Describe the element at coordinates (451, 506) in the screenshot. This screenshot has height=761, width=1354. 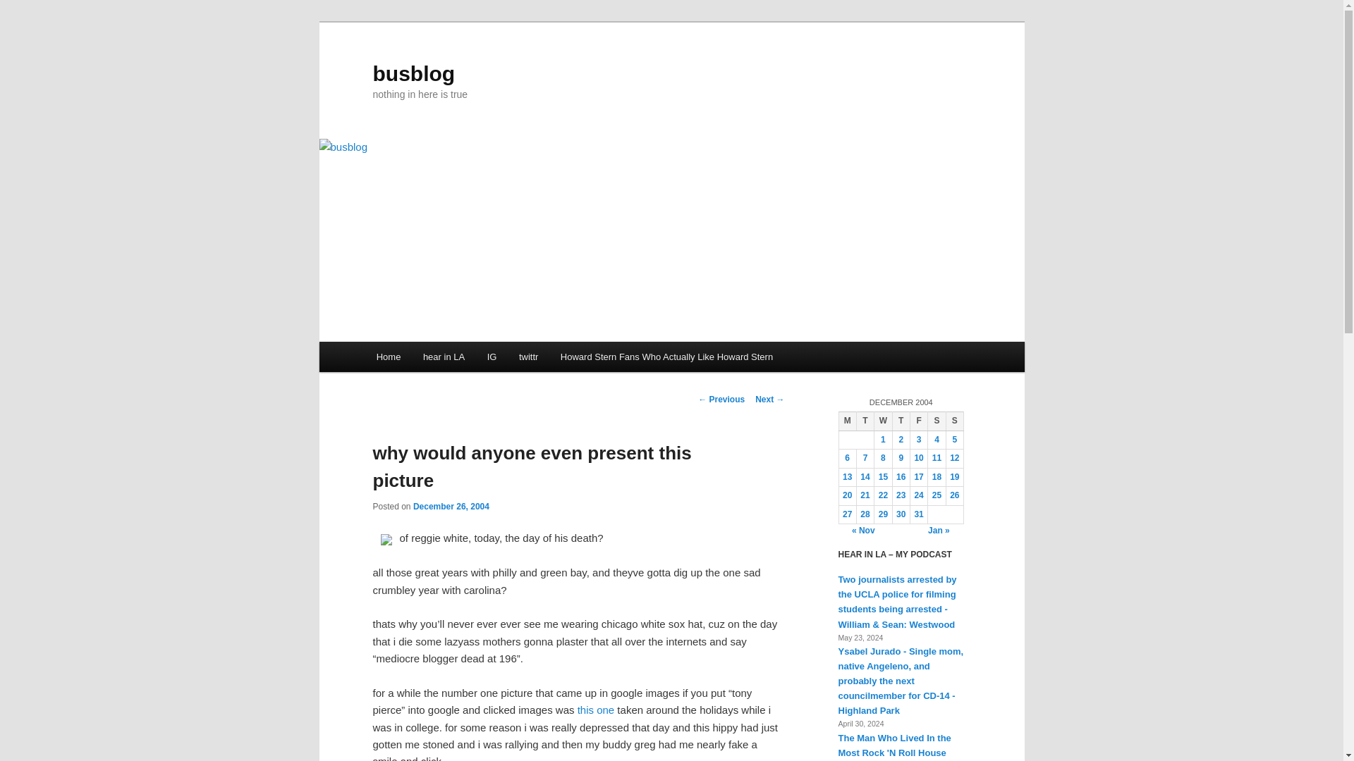
I see `11:20 pm` at that location.